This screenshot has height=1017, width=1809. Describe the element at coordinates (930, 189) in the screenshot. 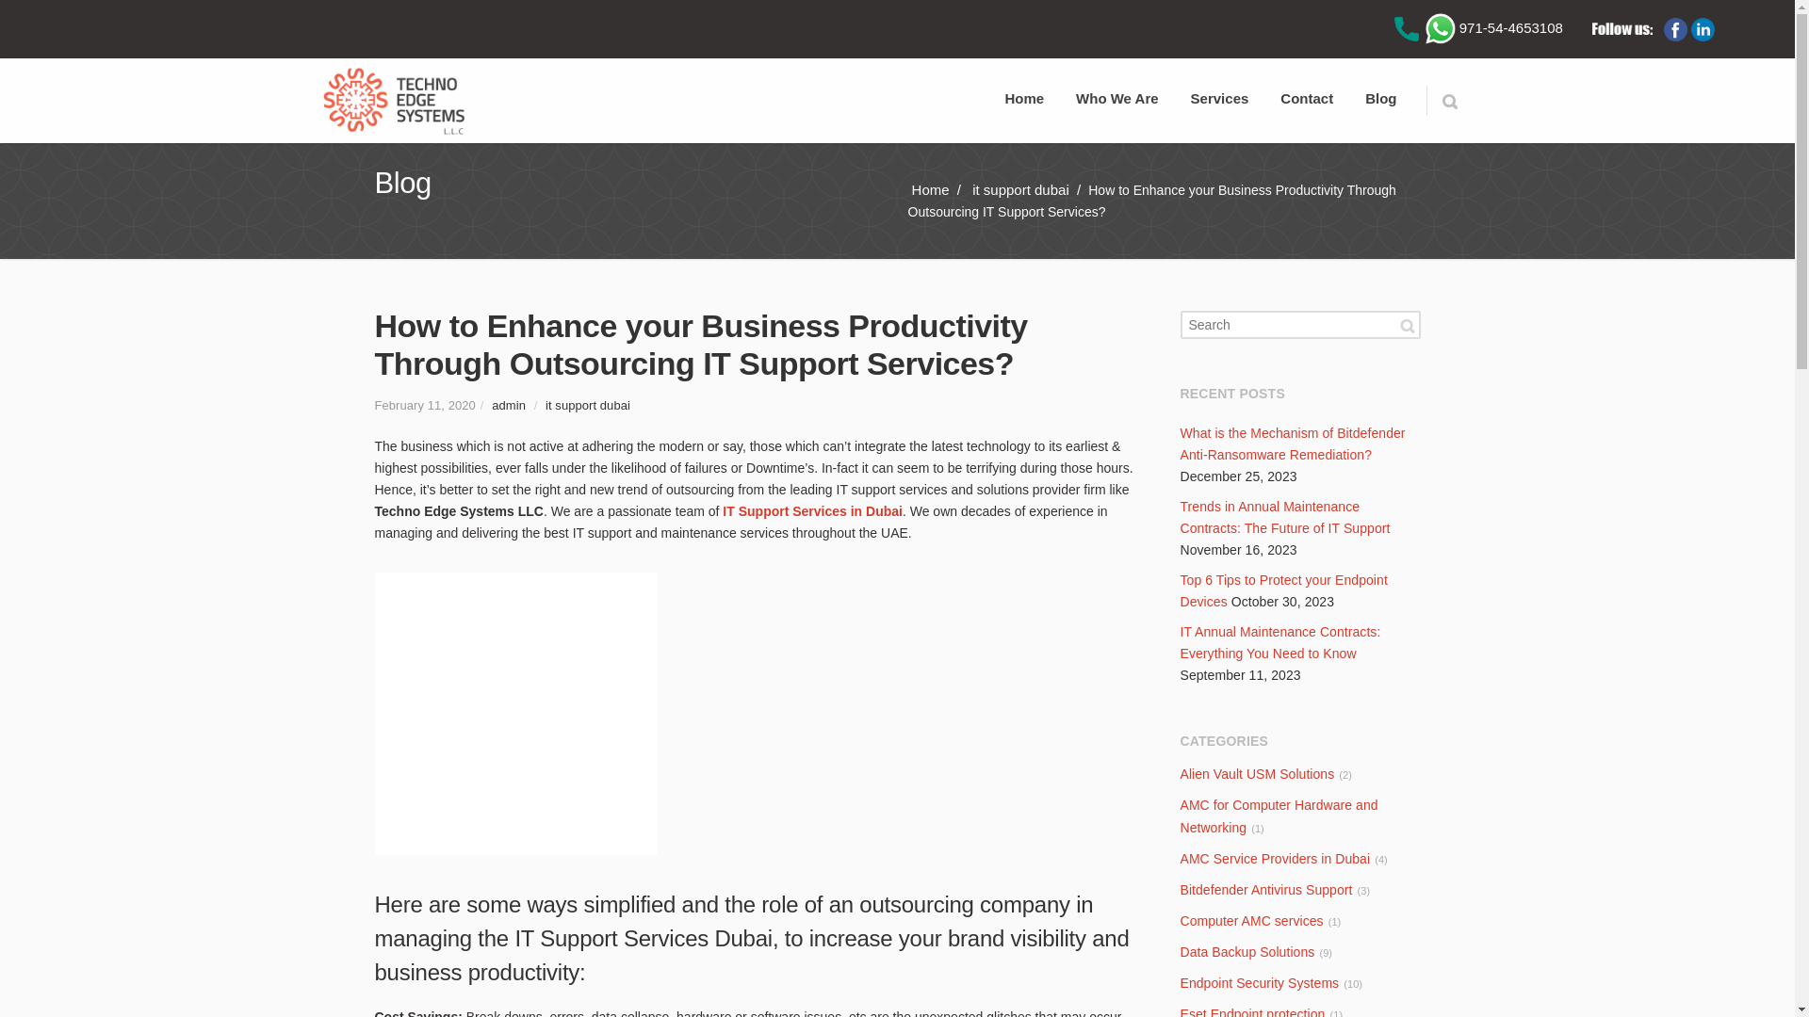

I see `Home` at that location.